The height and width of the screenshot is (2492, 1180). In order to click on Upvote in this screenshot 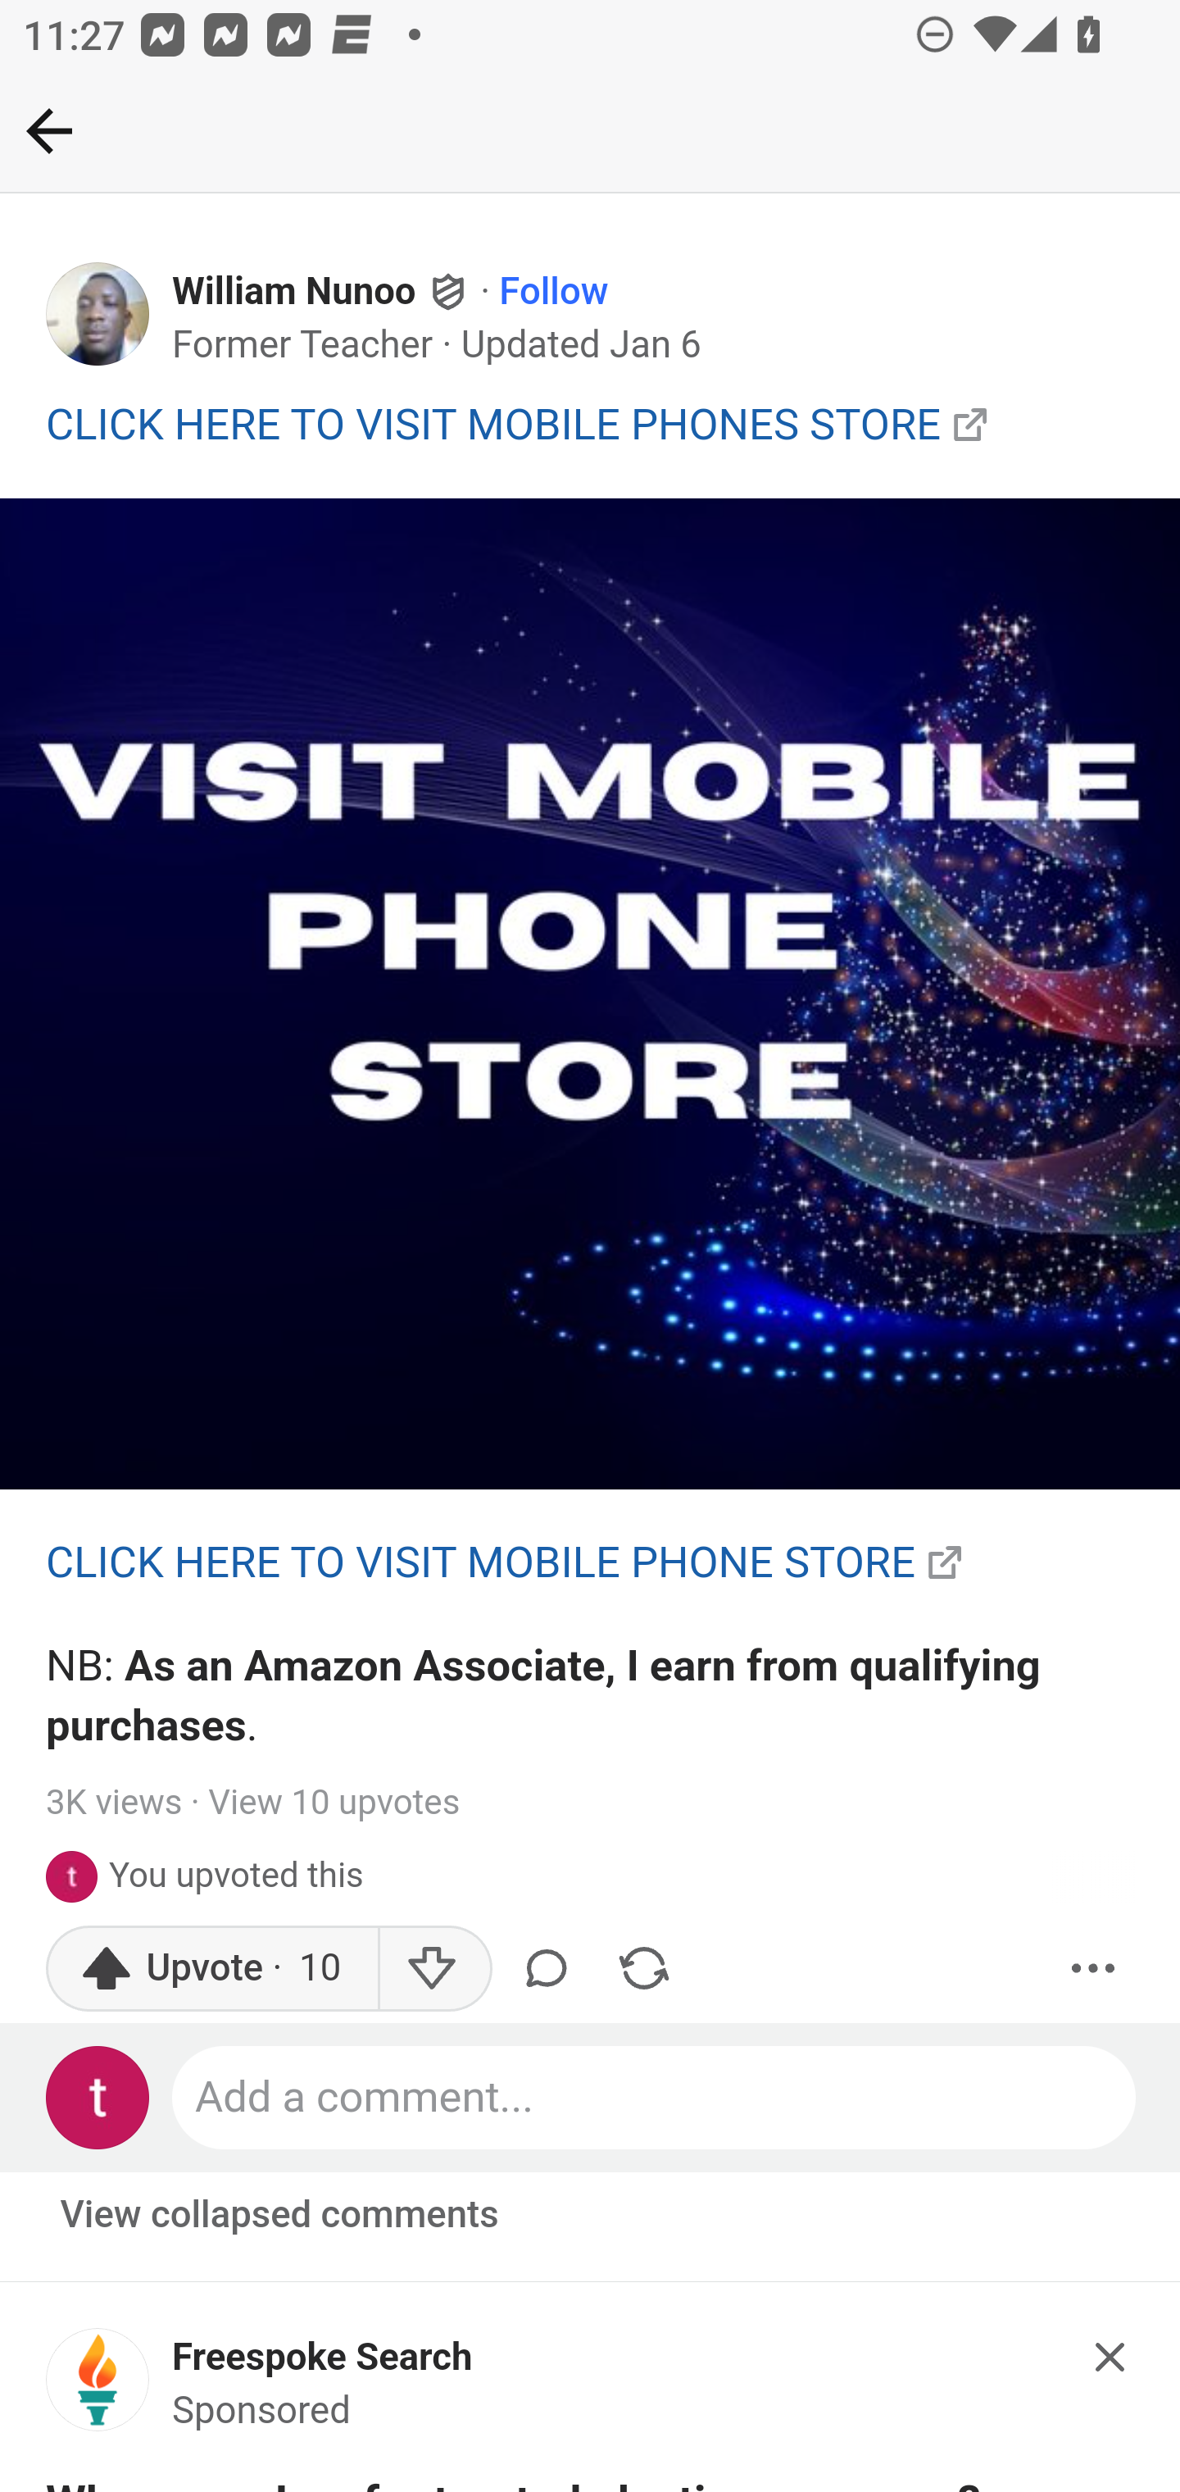, I will do `click(212, 1968)`.